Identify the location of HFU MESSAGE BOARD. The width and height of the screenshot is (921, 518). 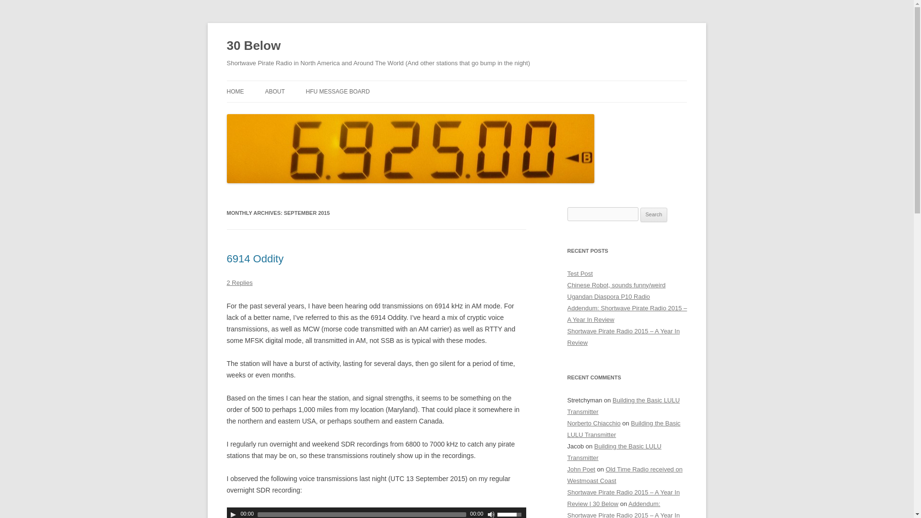
(338, 91).